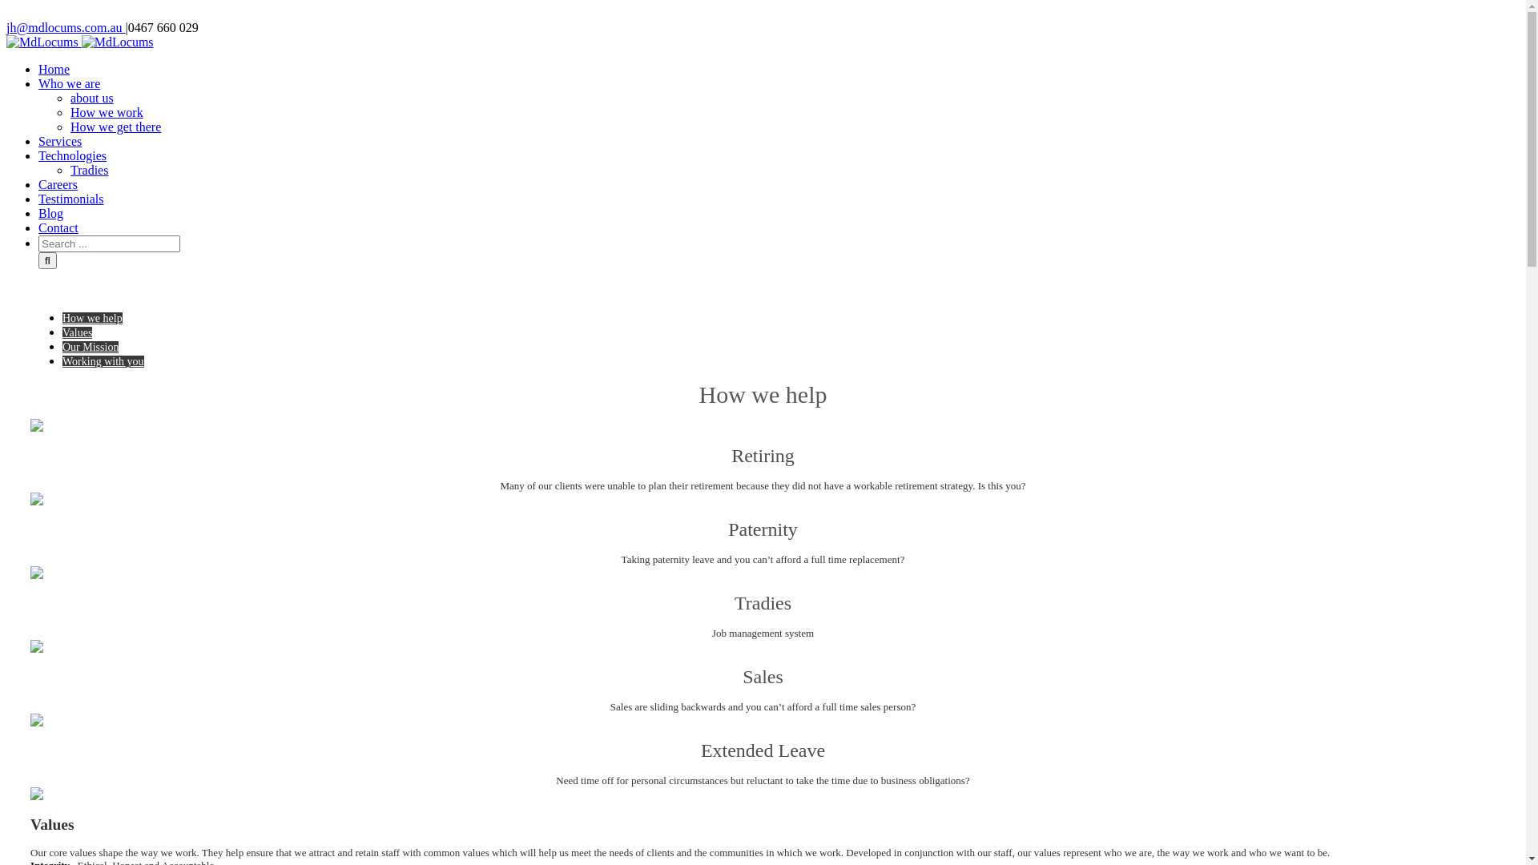  What do you see at coordinates (91, 348) in the screenshot?
I see `Our Mission` at bounding box center [91, 348].